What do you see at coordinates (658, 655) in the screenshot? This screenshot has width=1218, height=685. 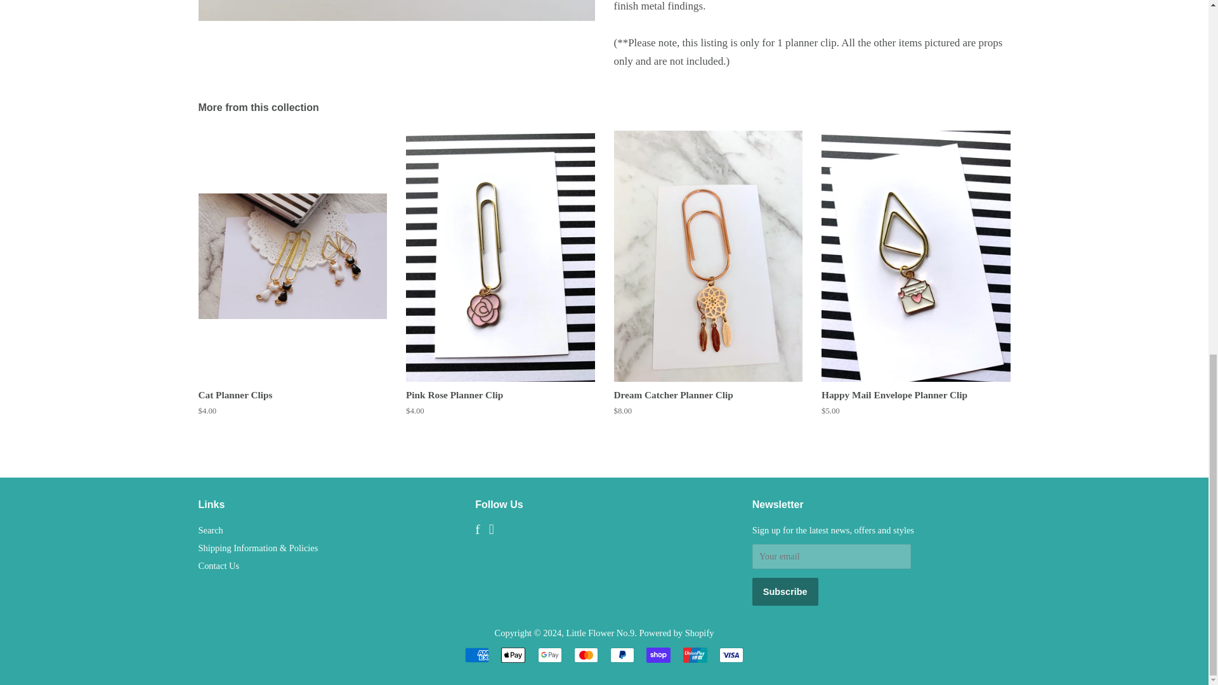 I see `Shop Pay` at bounding box center [658, 655].